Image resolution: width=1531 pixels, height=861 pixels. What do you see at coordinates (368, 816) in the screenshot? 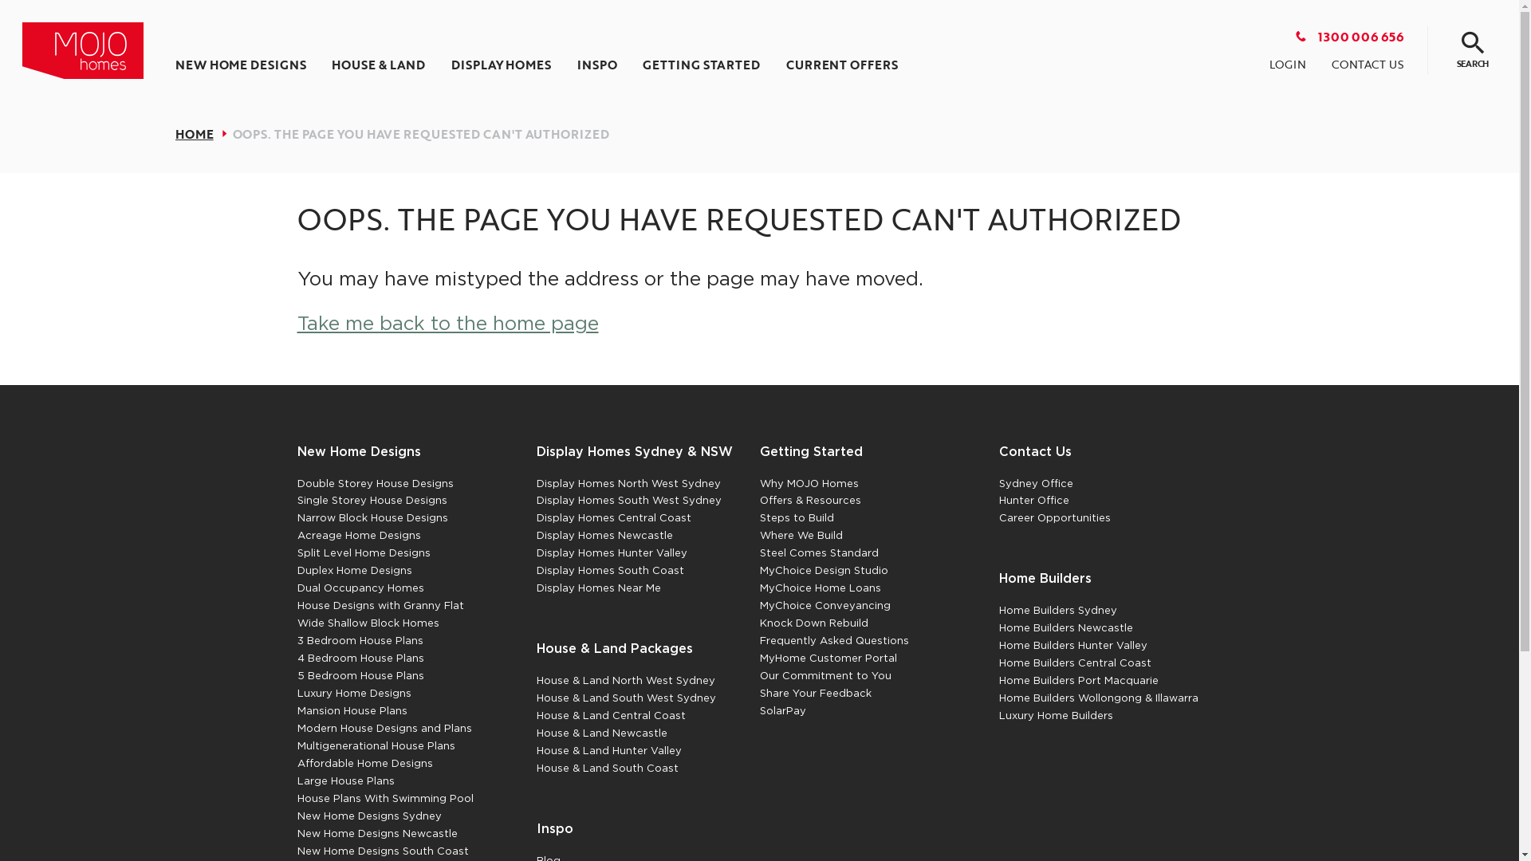
I see `New Home Designs Sydney` at bounding box center [368, 816].